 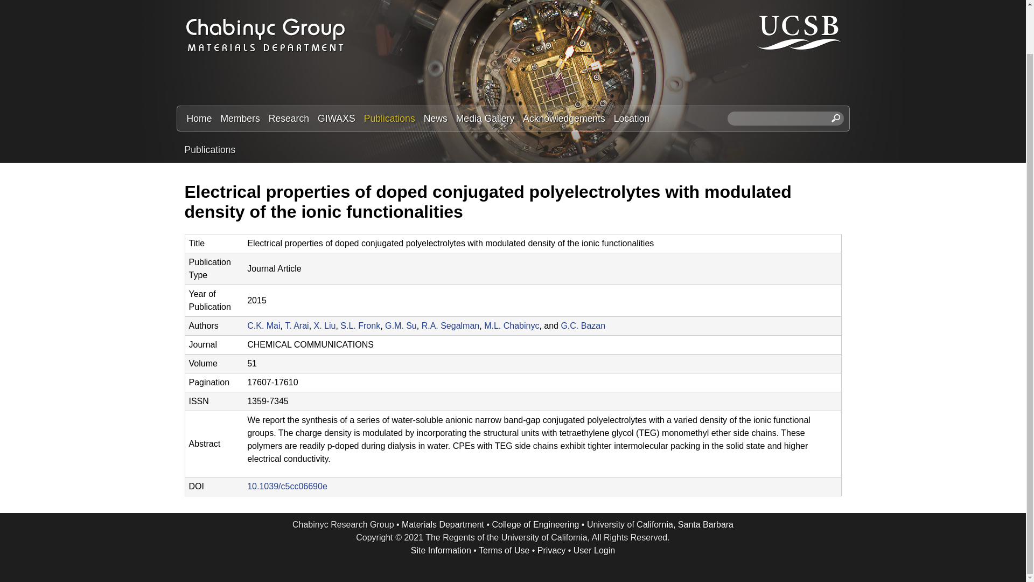 What do you see at coordinates (511, 325) in the screenshot?
I see `M.L. Chabinyc` at bounding box center [511, 325].